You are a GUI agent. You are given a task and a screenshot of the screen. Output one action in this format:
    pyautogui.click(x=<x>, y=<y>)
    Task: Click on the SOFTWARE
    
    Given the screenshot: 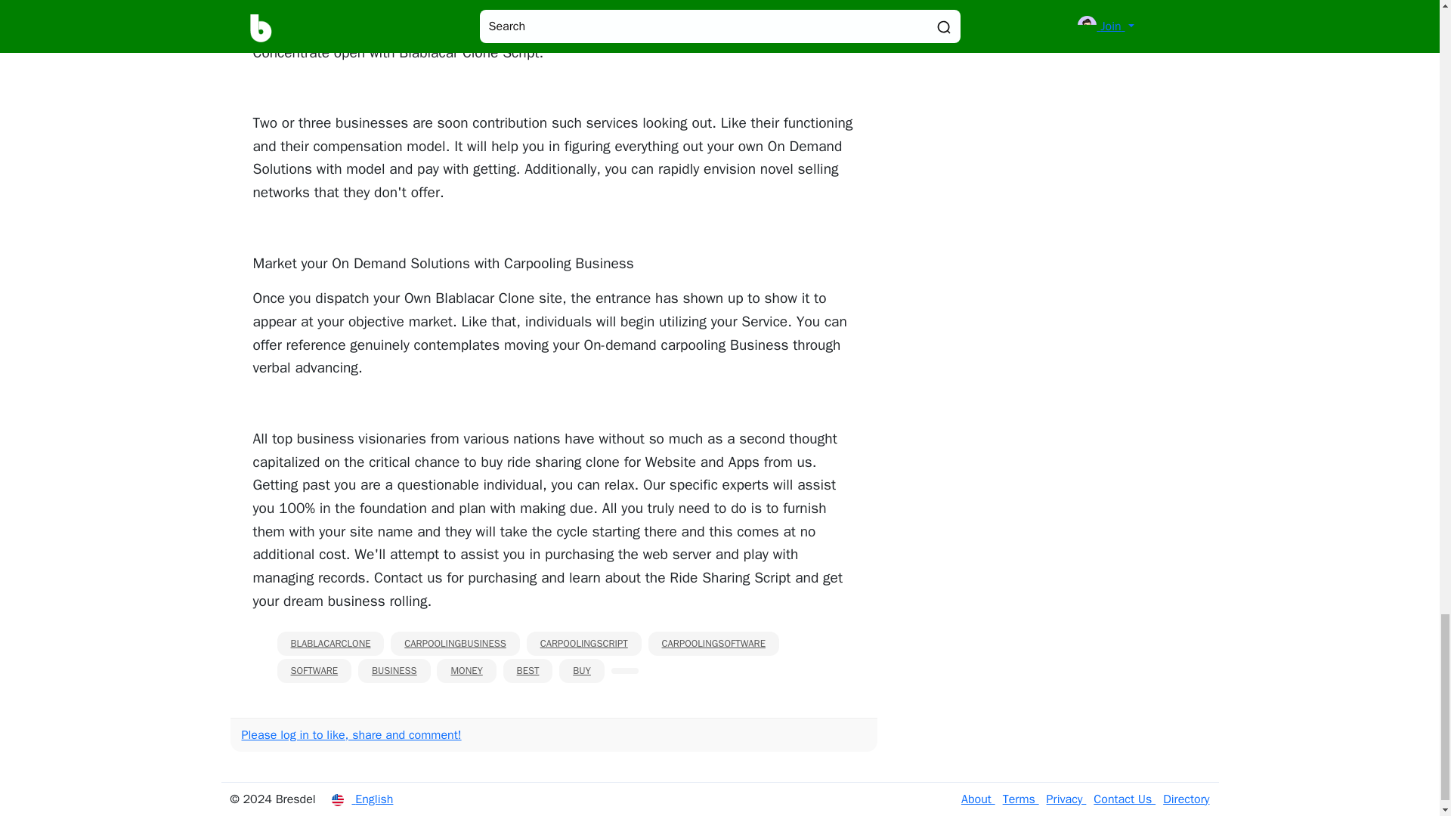 What is the action you would take?
    pyautogui.click(x=314, y=670)
    